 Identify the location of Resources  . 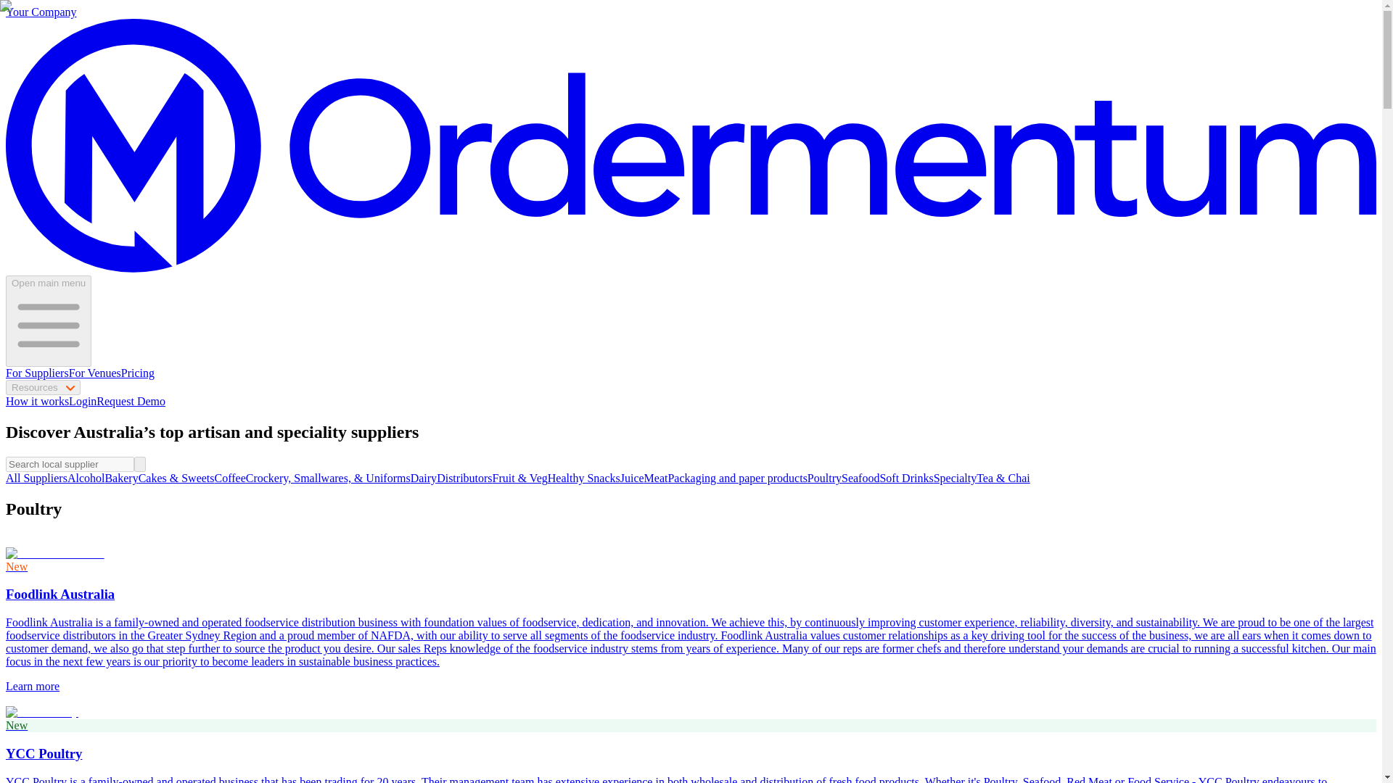
(43, 387).